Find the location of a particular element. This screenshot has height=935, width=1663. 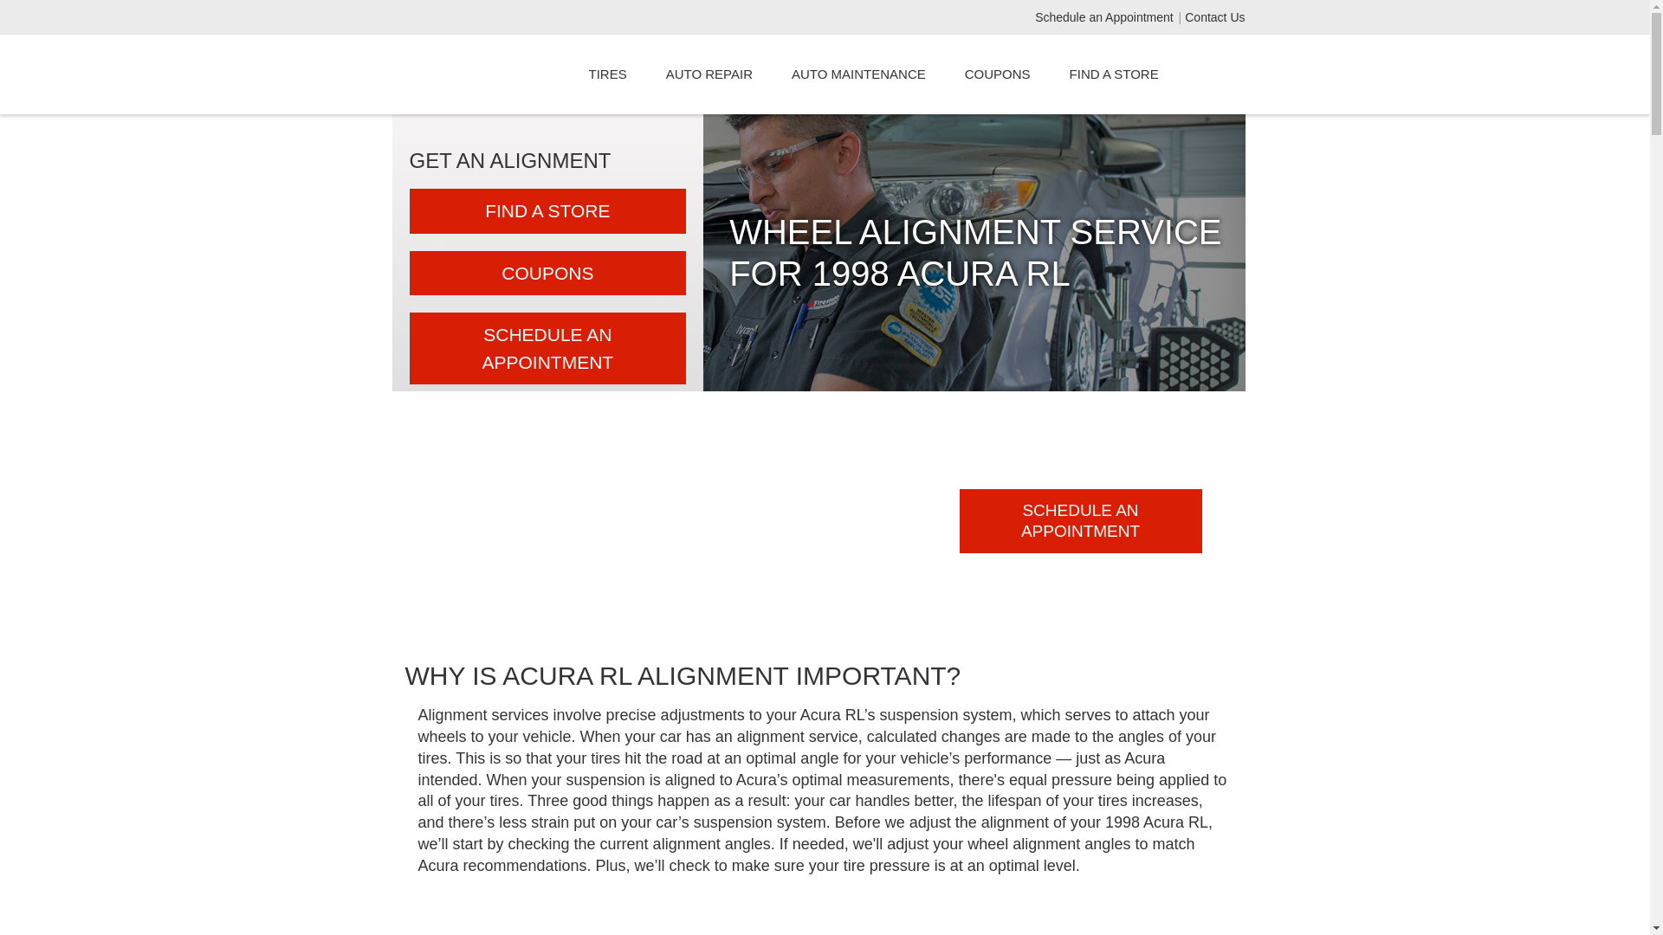

COUPONS is located at coordinates (547, 274).